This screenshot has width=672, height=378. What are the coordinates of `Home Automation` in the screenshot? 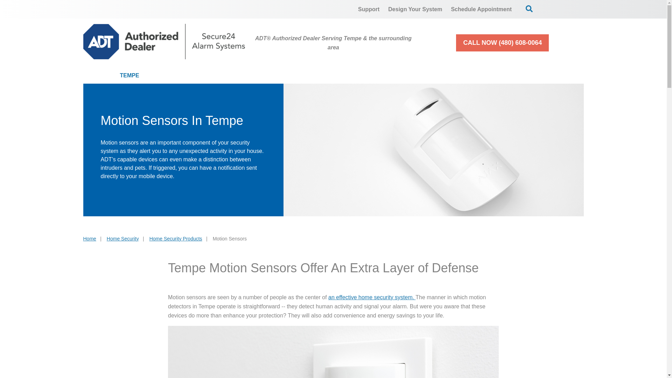 It's located at (343, 76).